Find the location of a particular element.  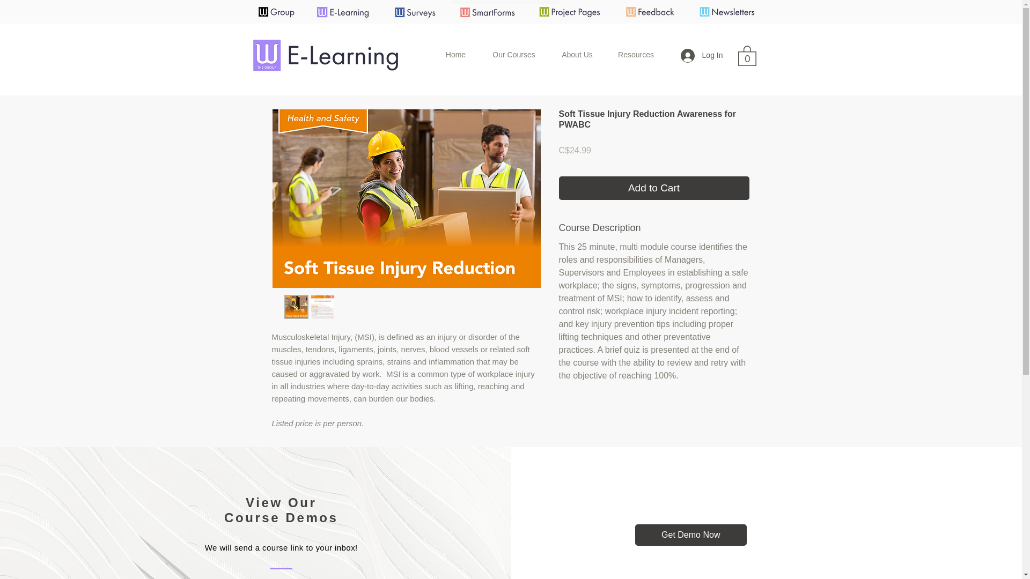

Log In is located at coordinates (702, 56).